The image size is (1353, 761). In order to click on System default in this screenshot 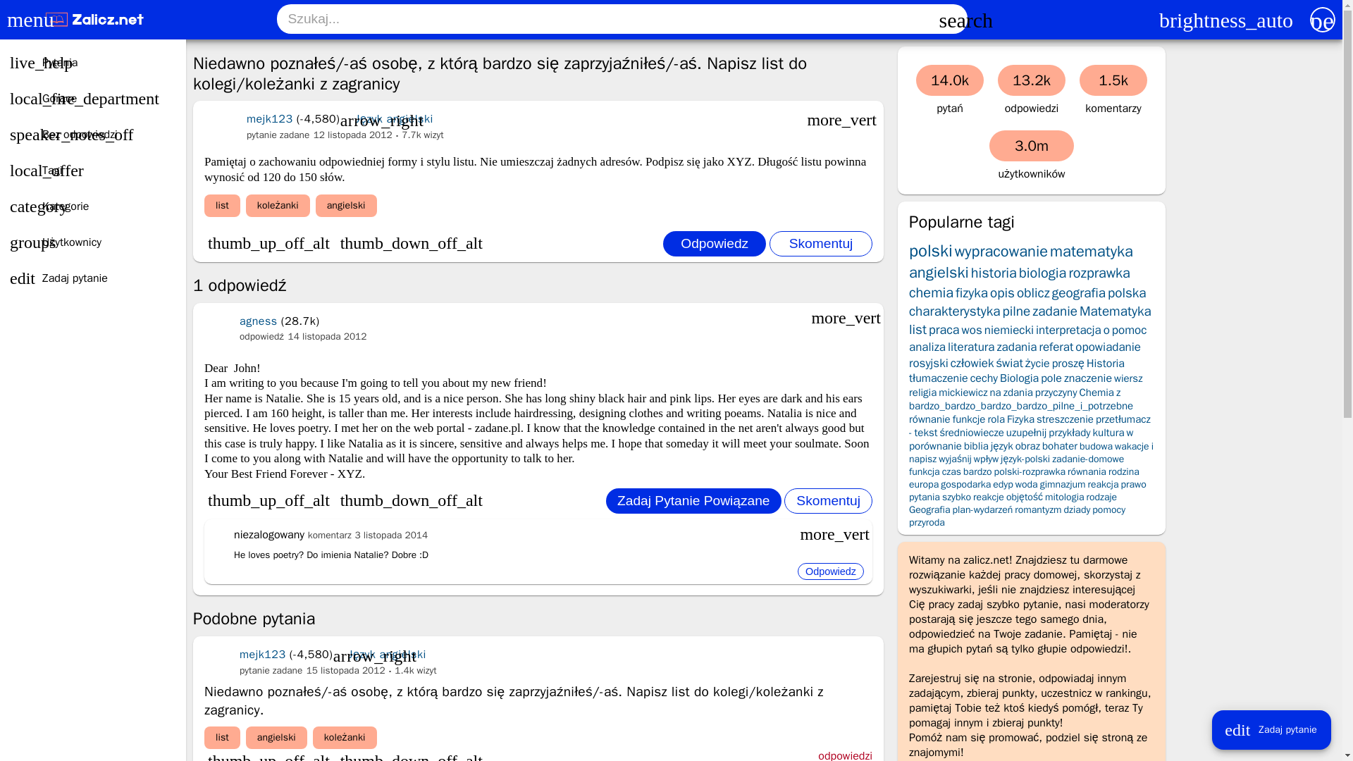, I will do `click(1226, 20)`.